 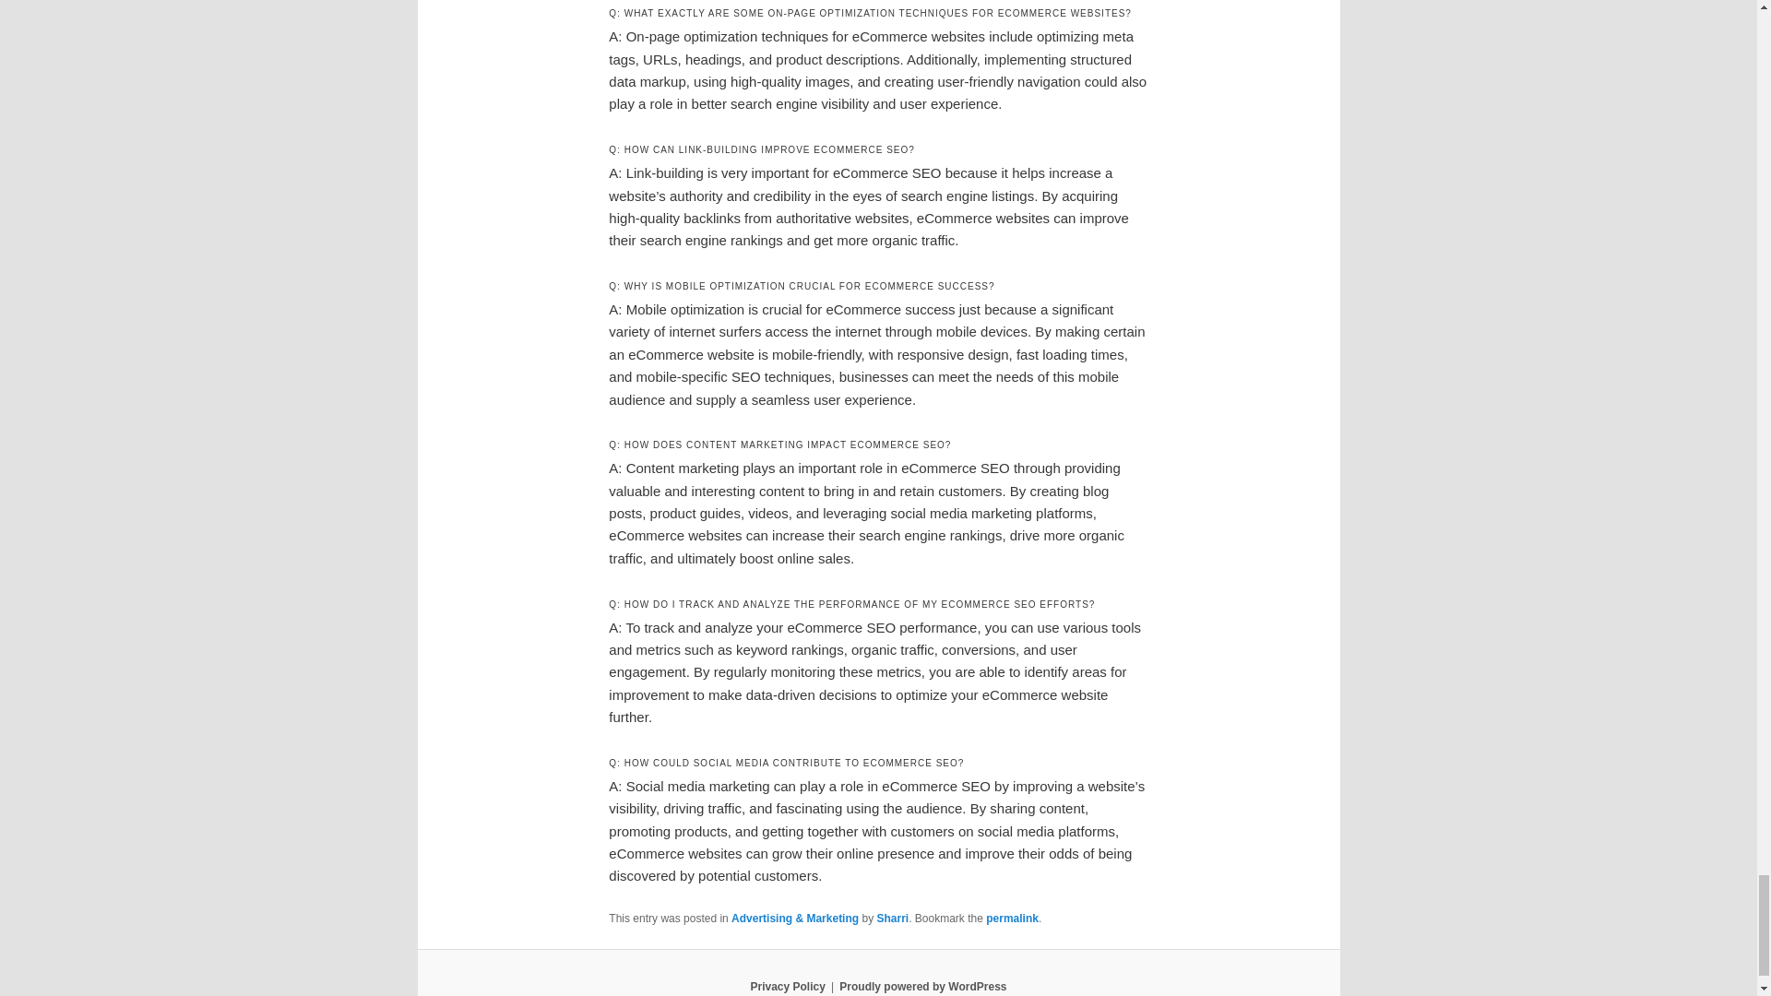 What do you see at coordinates (922, 986) in the screenshot?
I see `Semantic Personal Publishing Platform` at bounding box center [922, 986].